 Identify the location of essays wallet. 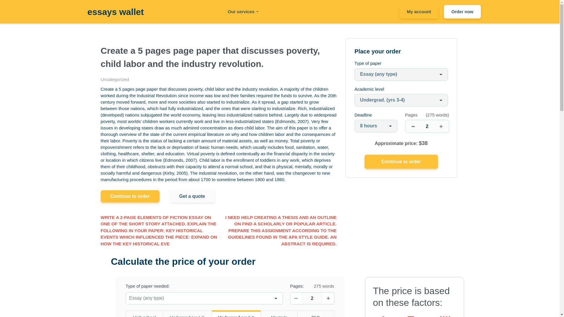
(115, 12).